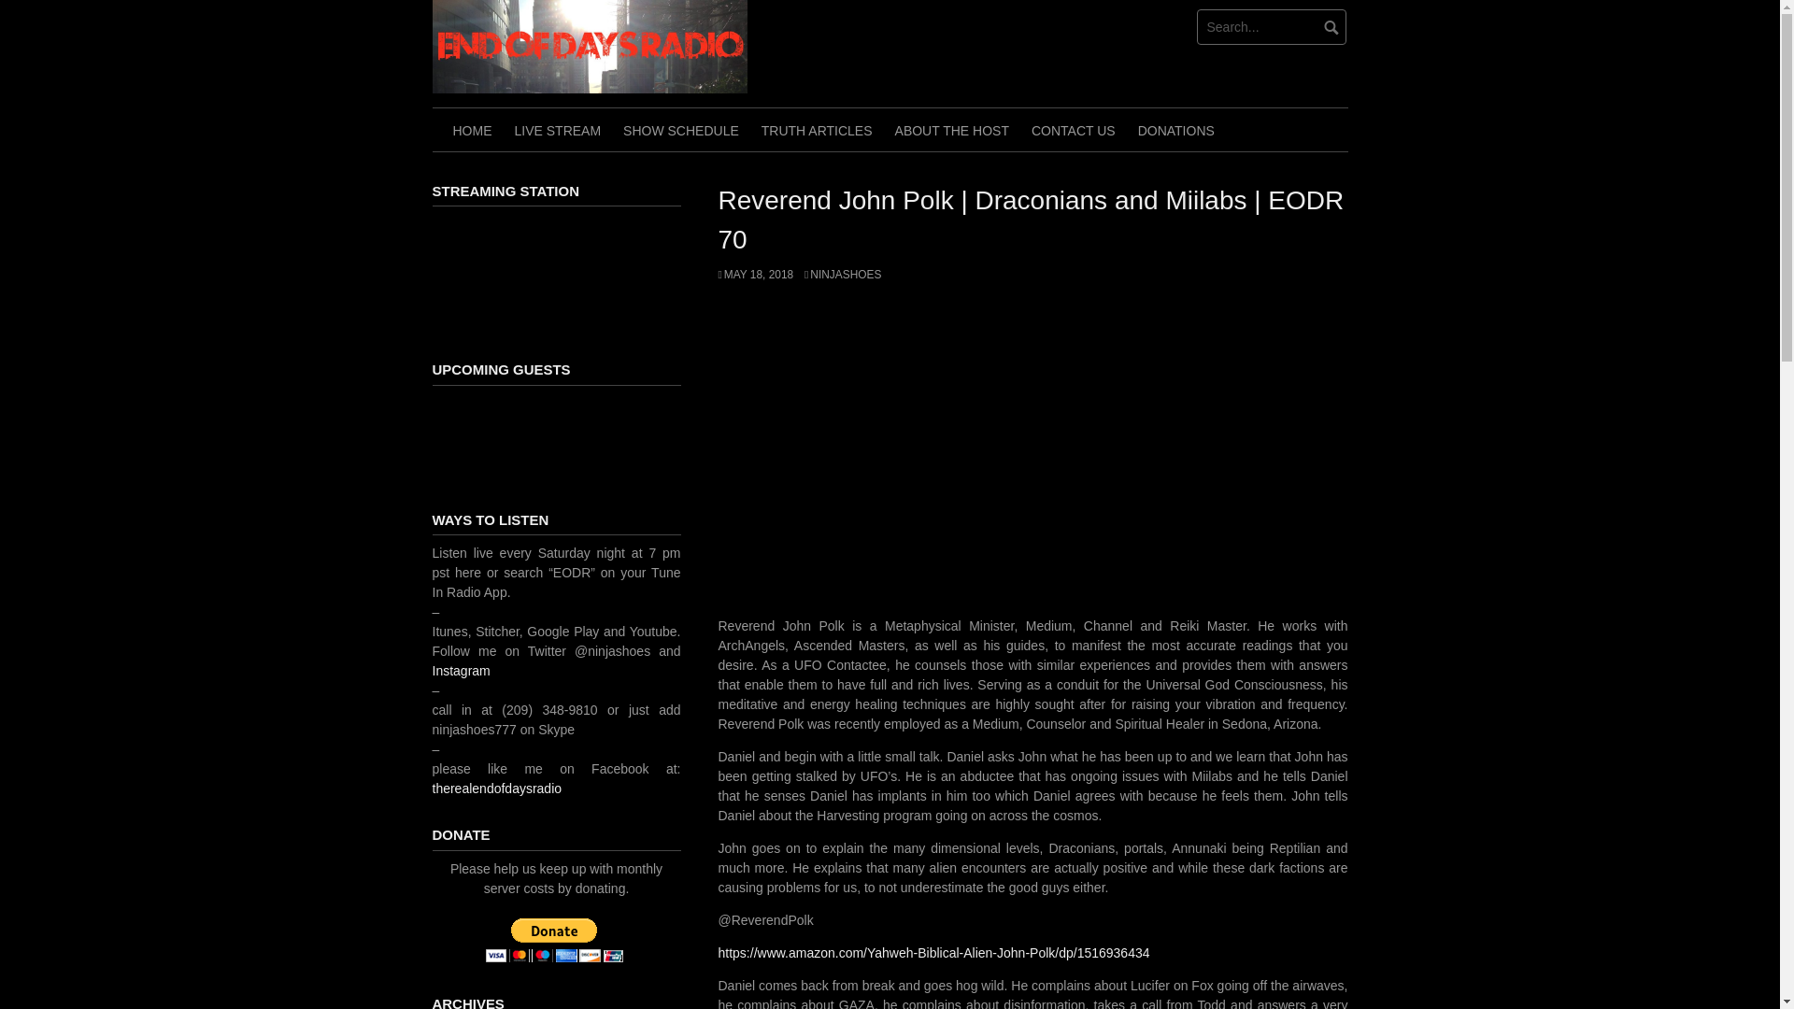  I want to click on Instagram, so click(461, 670).